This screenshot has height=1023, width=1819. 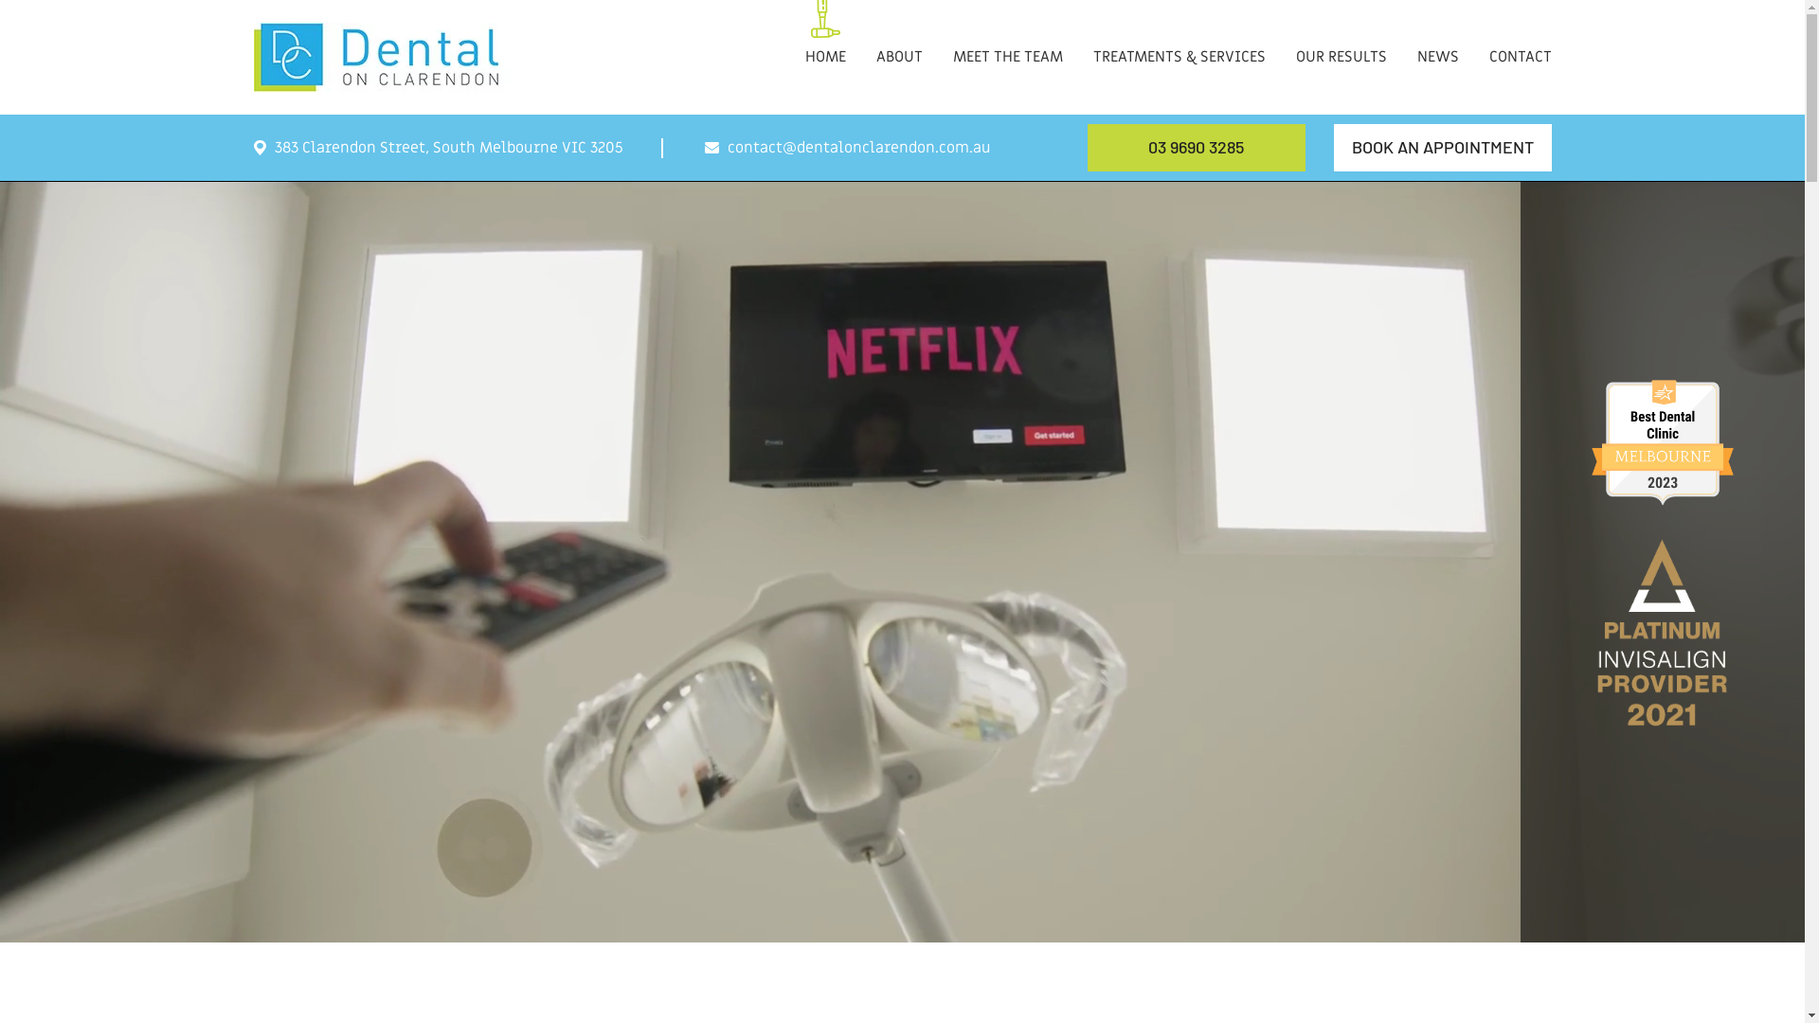 What do you see at coordinates (1663, 634) in the screenshot?
I see `Invisalign` at bounding box center [1663, 634].